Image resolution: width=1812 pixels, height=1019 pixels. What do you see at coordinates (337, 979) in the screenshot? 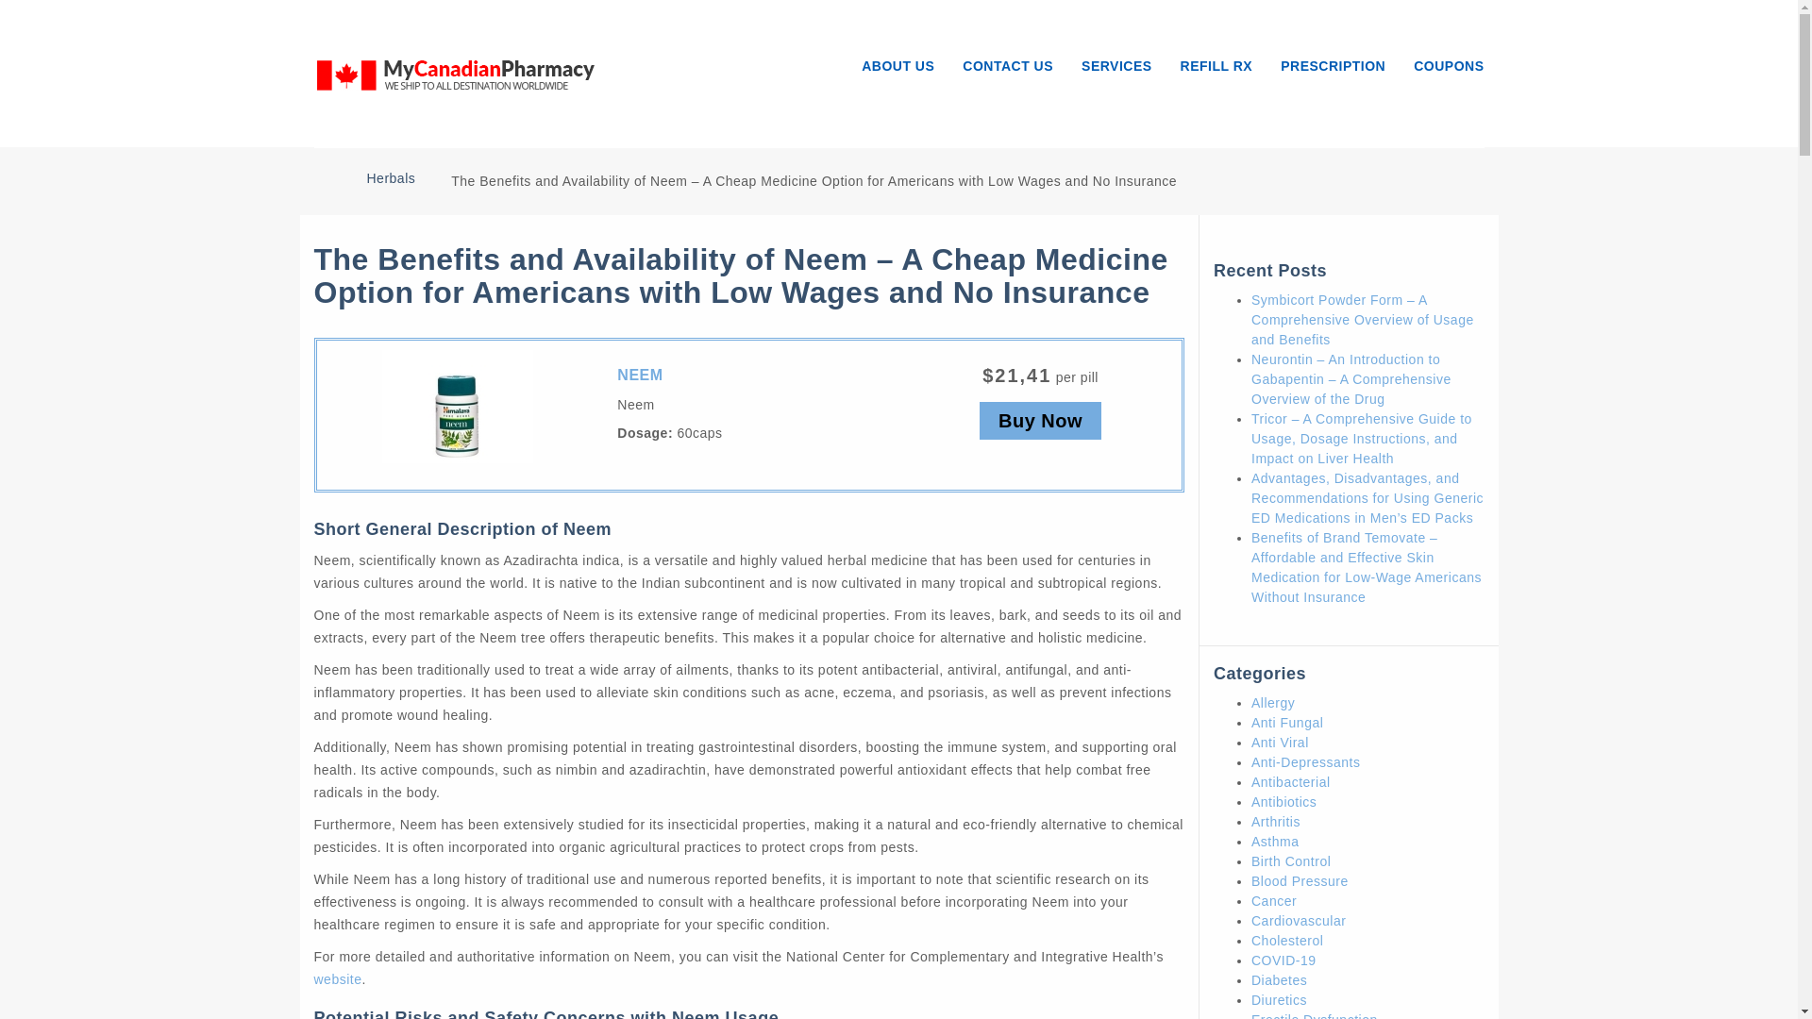
I see `website` at bounding box center [337, 979].